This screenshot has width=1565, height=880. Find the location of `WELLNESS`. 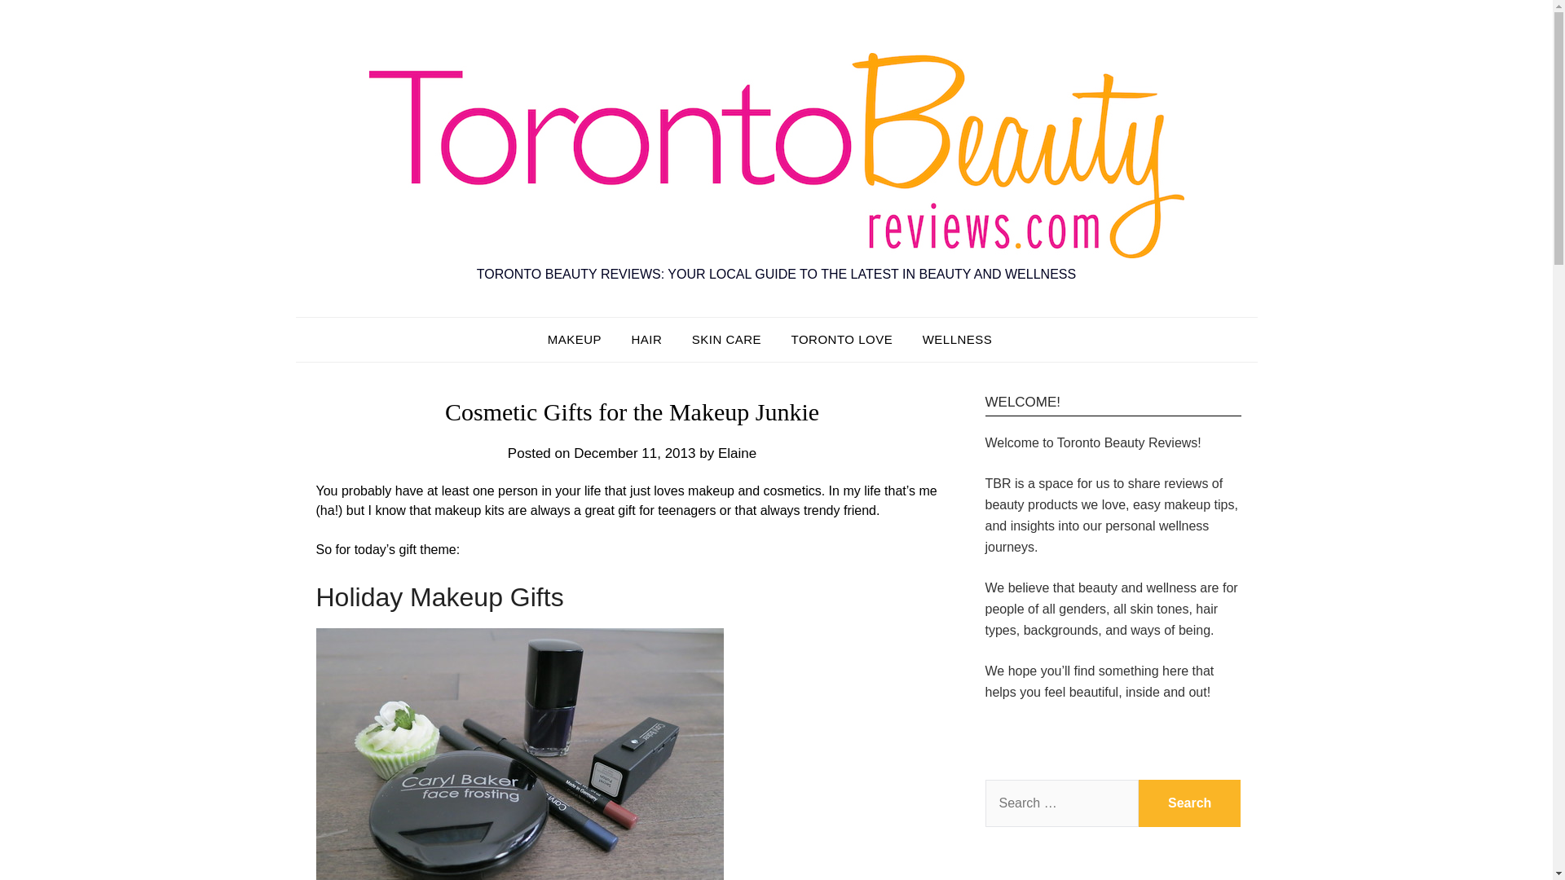

WELLNESS is located at coordinates (957, 339).